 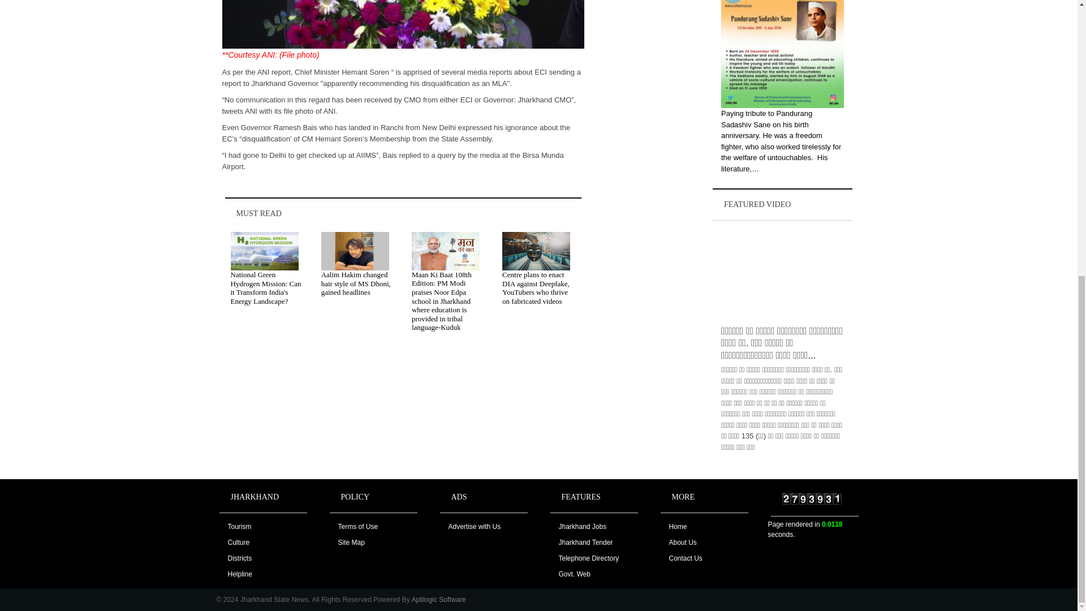 I want to click on Aalim Hakim changed hair style of MS Dhoni, gained headlines, so click(x=356, y=283).